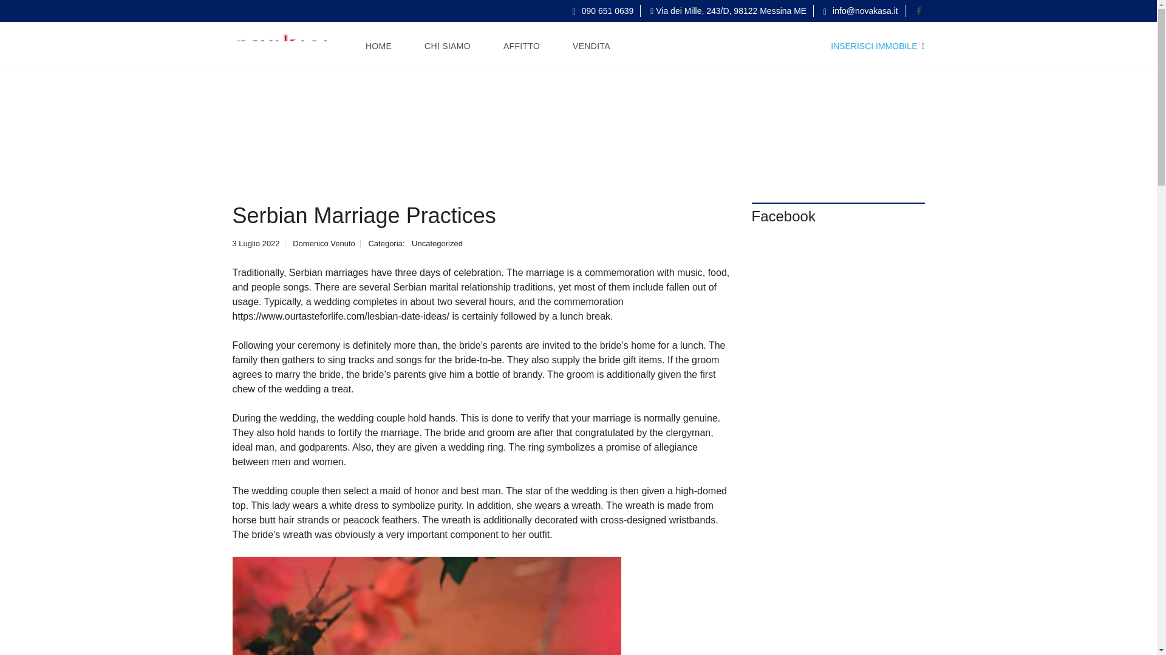  I want to click on AFFITTO, so click(522, 45).